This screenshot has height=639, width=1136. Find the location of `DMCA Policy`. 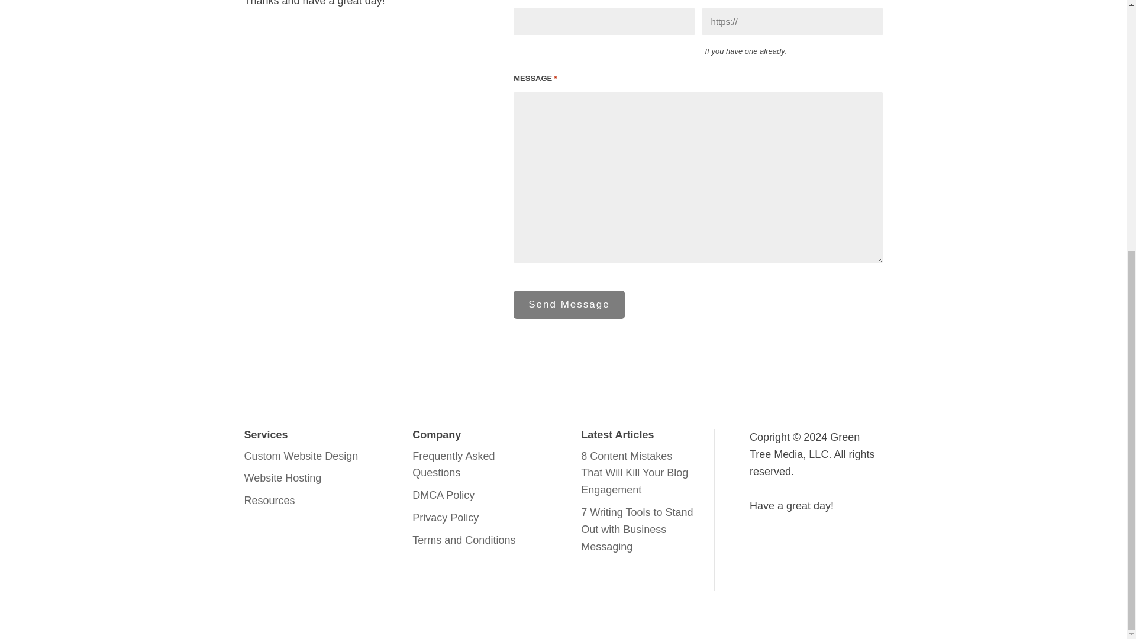

DMCA Policy is located at coordinates (443, 495).